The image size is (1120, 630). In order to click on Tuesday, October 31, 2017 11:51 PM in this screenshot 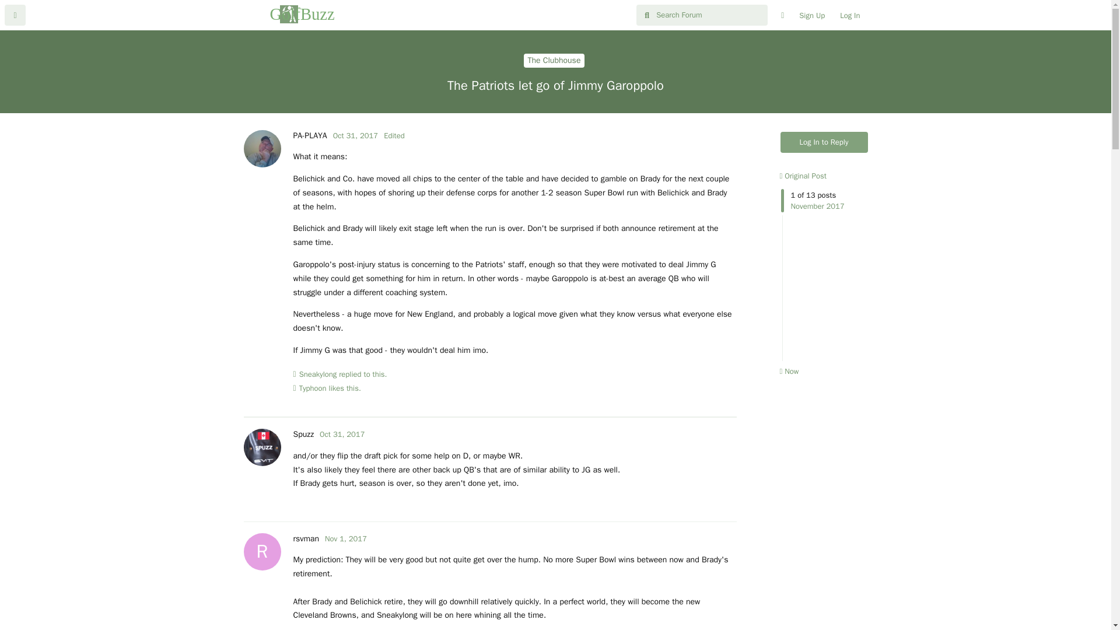, I will do `click(342, 434)`.